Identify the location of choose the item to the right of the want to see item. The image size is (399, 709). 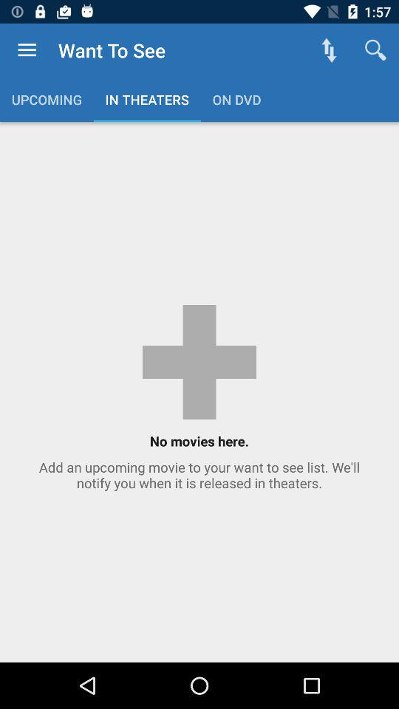
(328, 50).